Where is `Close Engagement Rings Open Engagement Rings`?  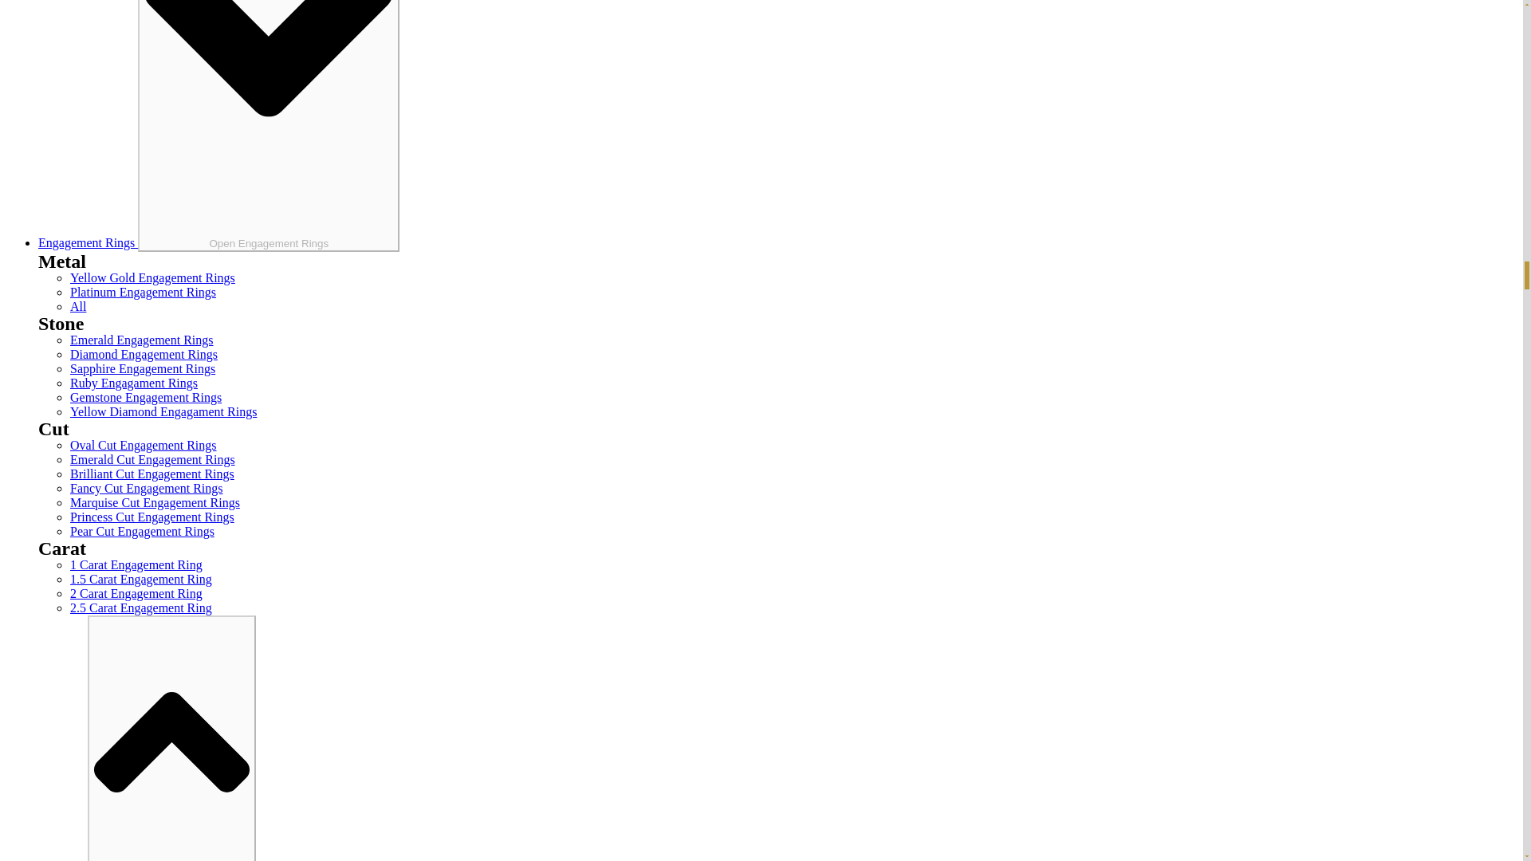 Close Engagement Rings Open Engagement Rings is located at coordinates (268, 126).